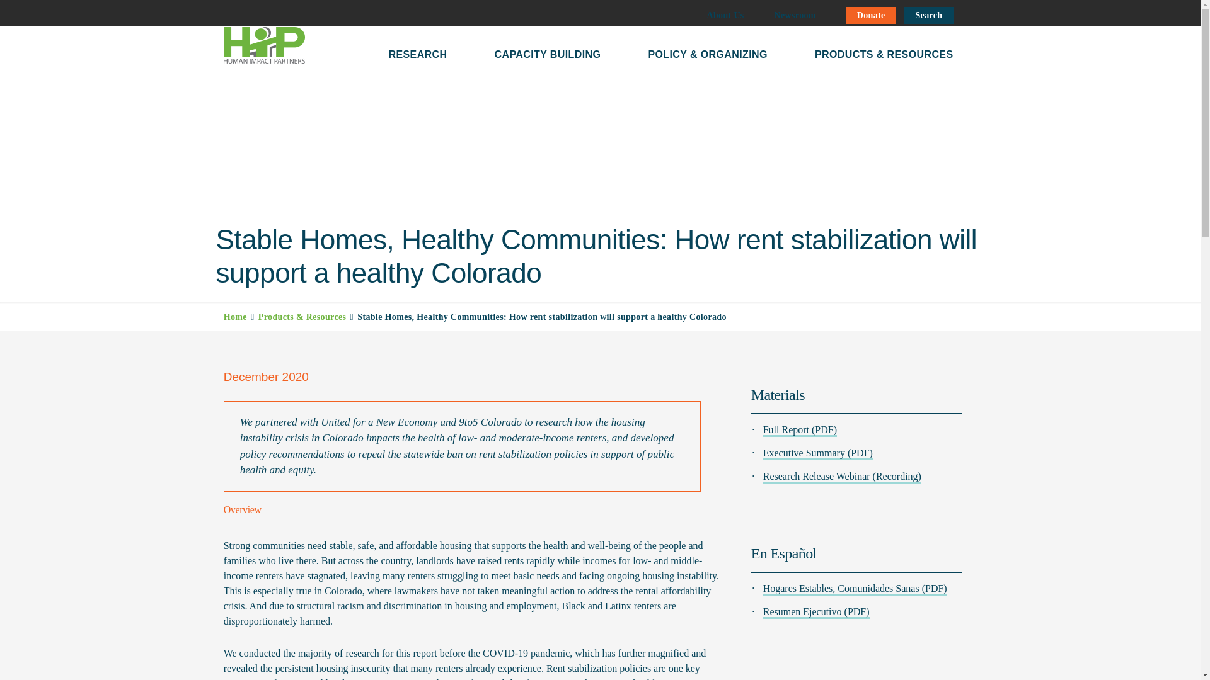 This screenshot has width=1210, height=680. I want to click on RESEARCH, so click(417, 52).